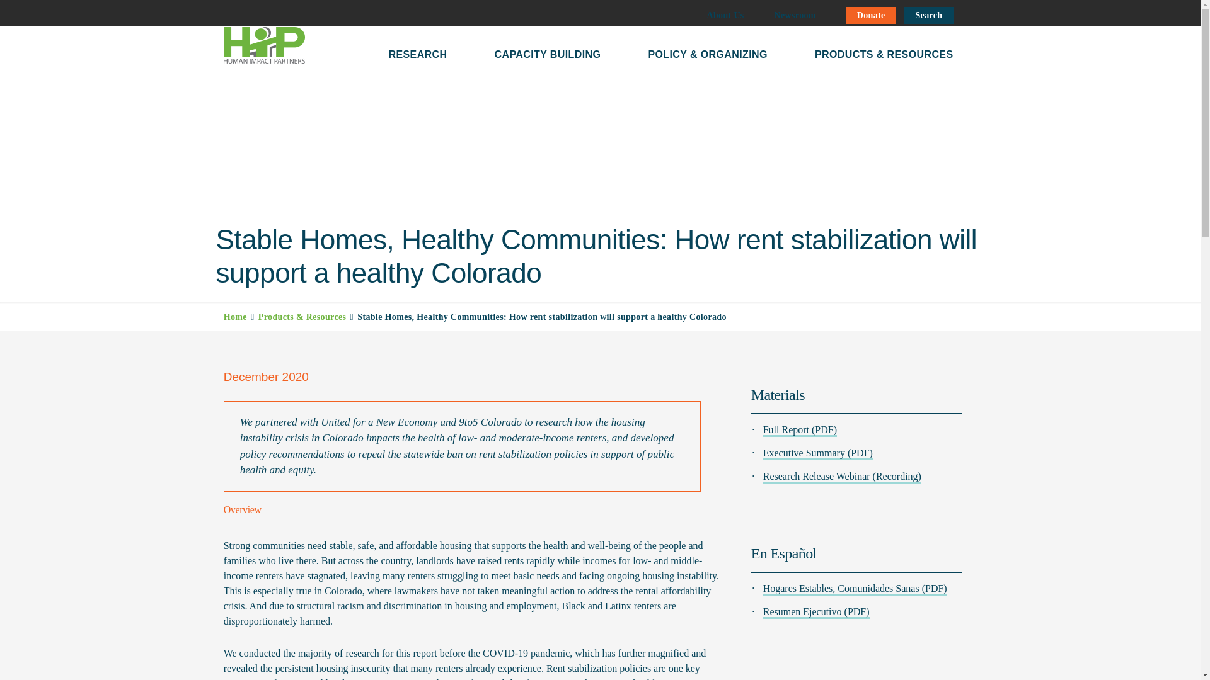 This screenshot has width=1210, height=680. I want to click on RESEARCH, so click(417, 52).